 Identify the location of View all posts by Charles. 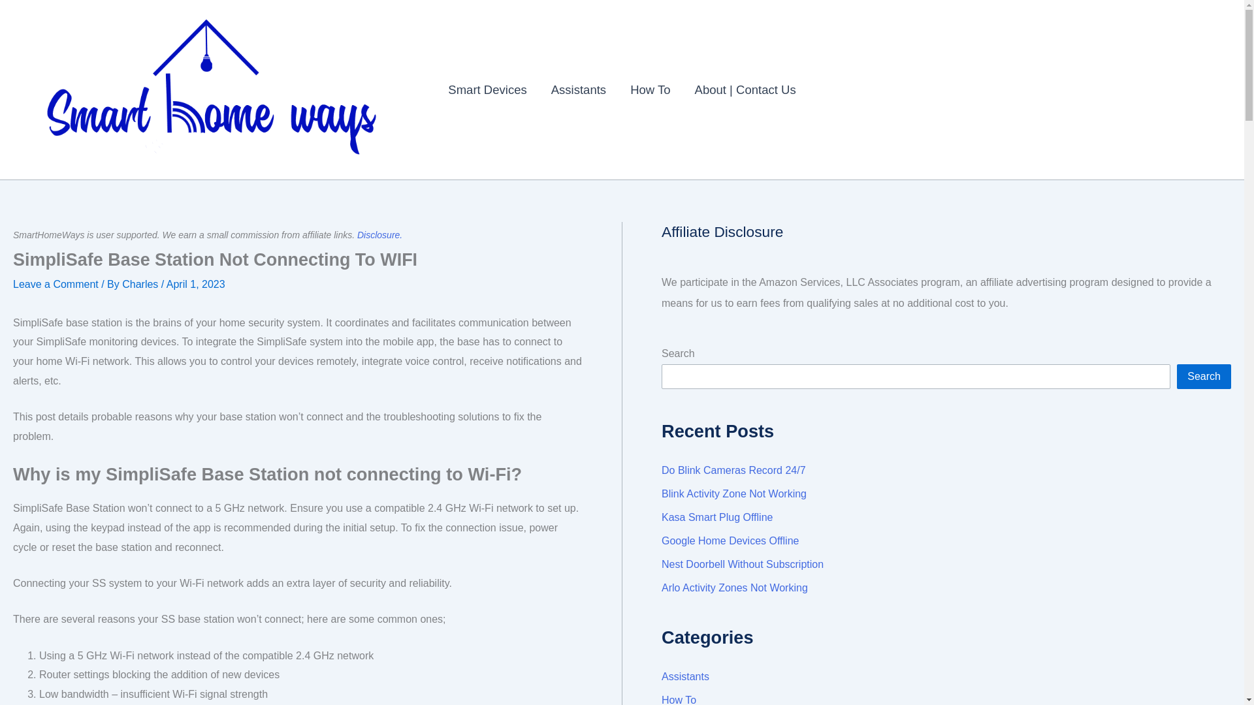
(141, 283).